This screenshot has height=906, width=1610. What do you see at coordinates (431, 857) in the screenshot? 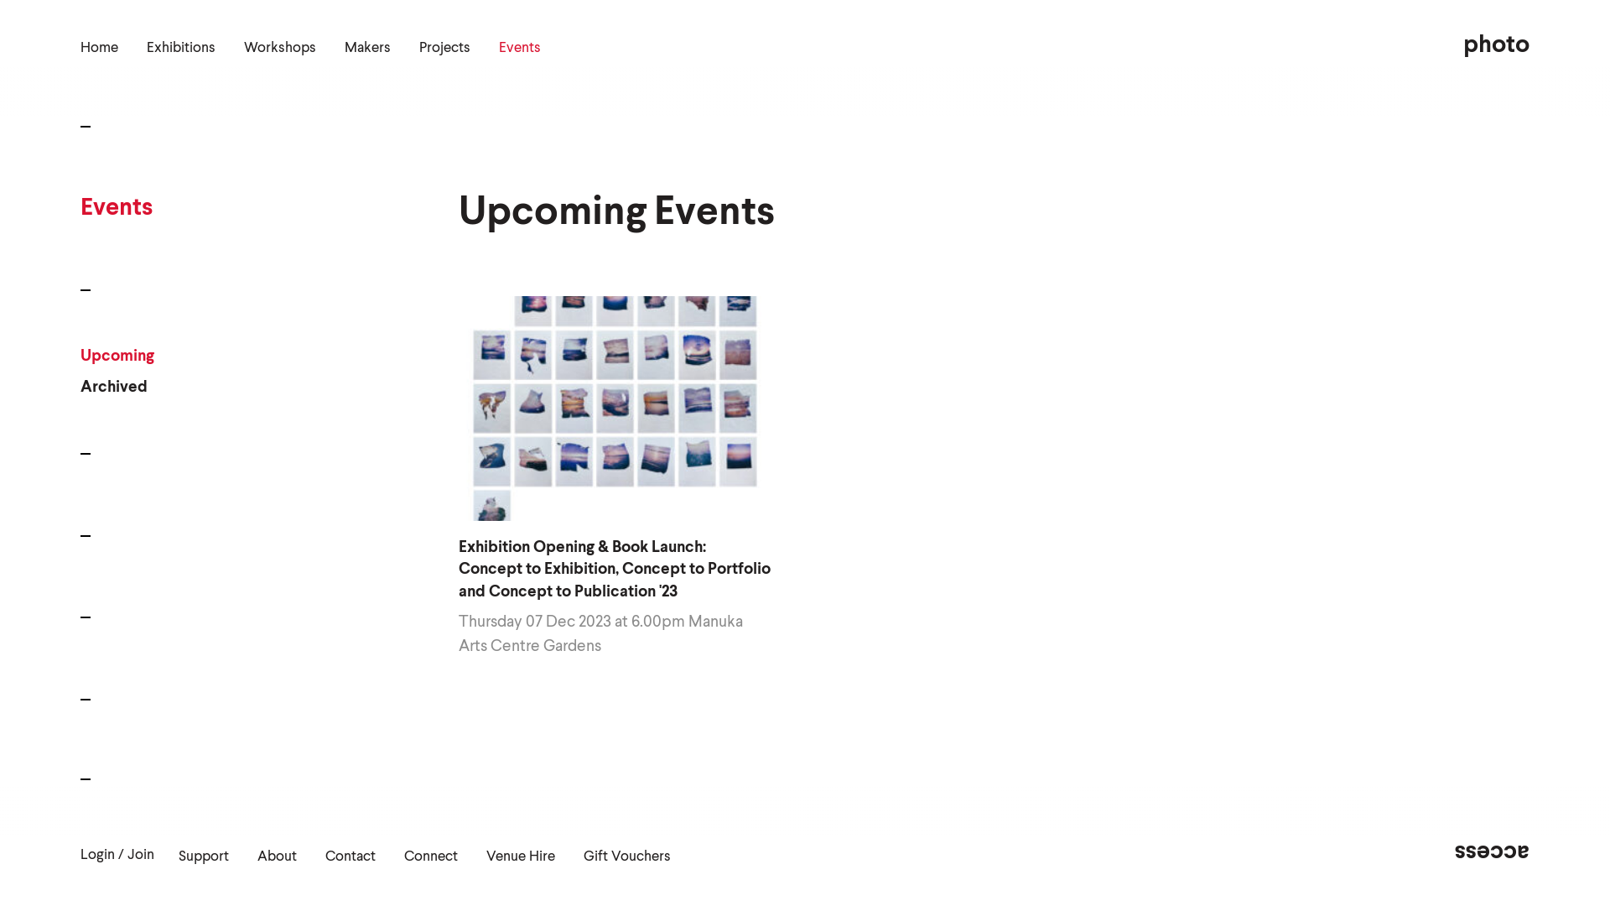
I see `Connect` at bounding box center [431, 857].